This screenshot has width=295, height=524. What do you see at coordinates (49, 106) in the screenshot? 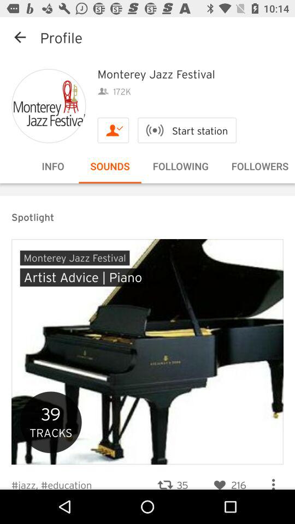
I see `make image bigger` at bounding box center [49, 106].